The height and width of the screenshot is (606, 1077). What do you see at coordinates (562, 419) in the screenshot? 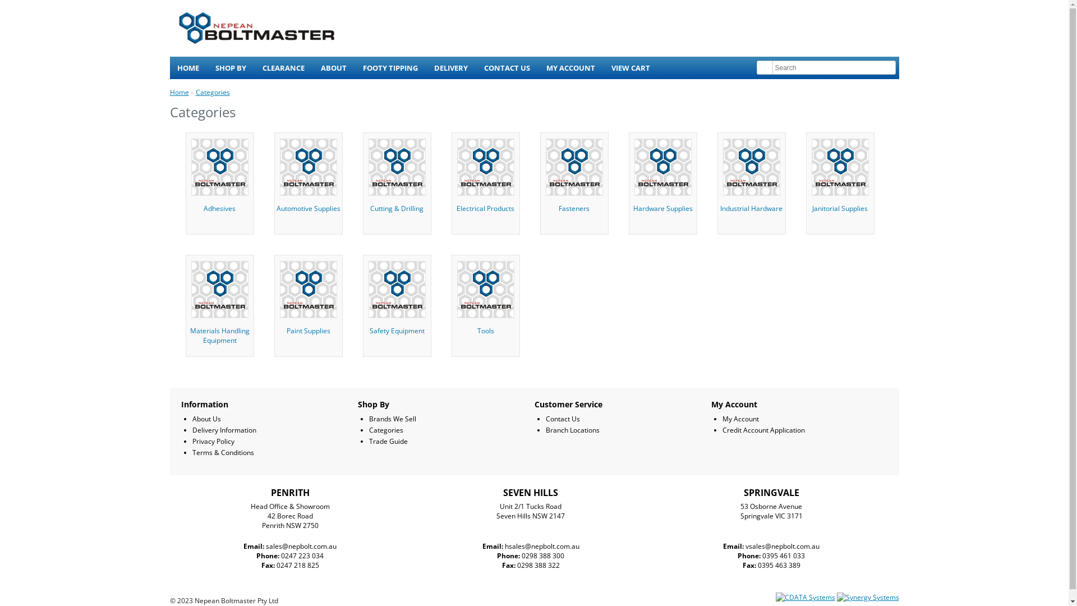
I see `Contact Us` at bounding box center [562, 419].